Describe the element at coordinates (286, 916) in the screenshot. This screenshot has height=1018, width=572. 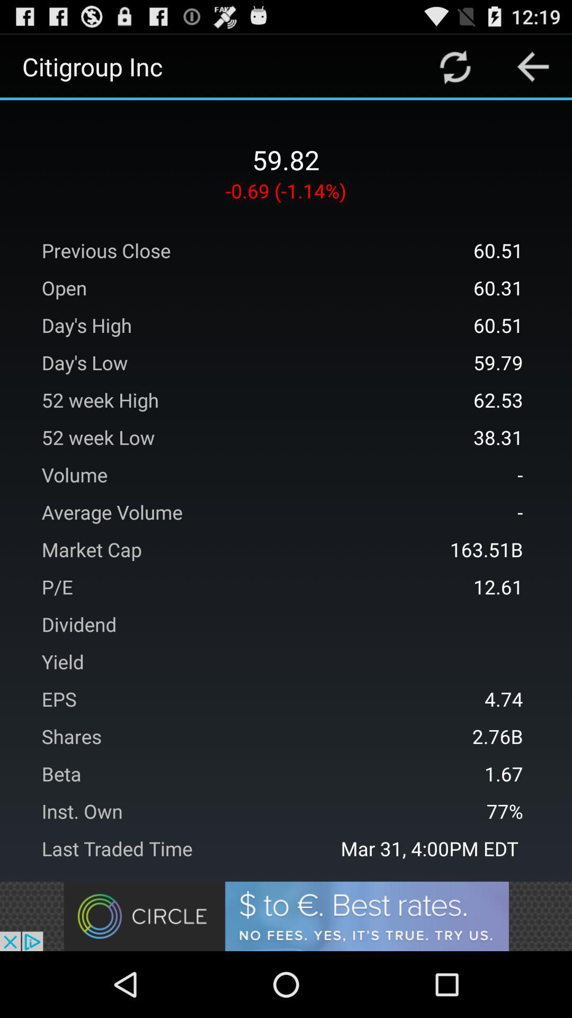
I see `advertisement` at that location.